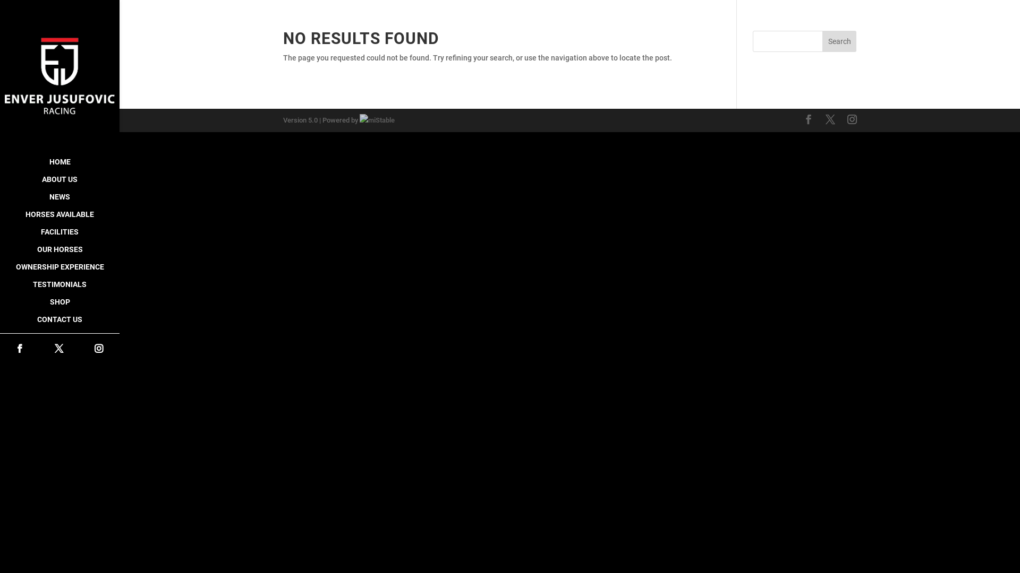 The height and width of the screenshot is (573, 1020). I want to click on HOME, so click(59, 167).